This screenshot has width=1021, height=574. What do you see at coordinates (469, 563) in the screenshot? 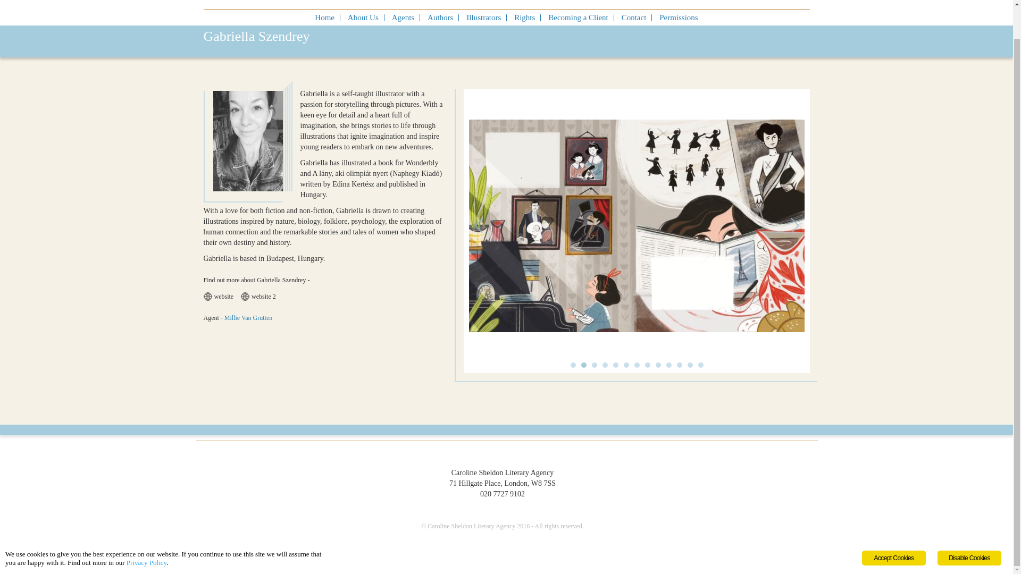
I see `Privacy` at bounding box center [469, 563].